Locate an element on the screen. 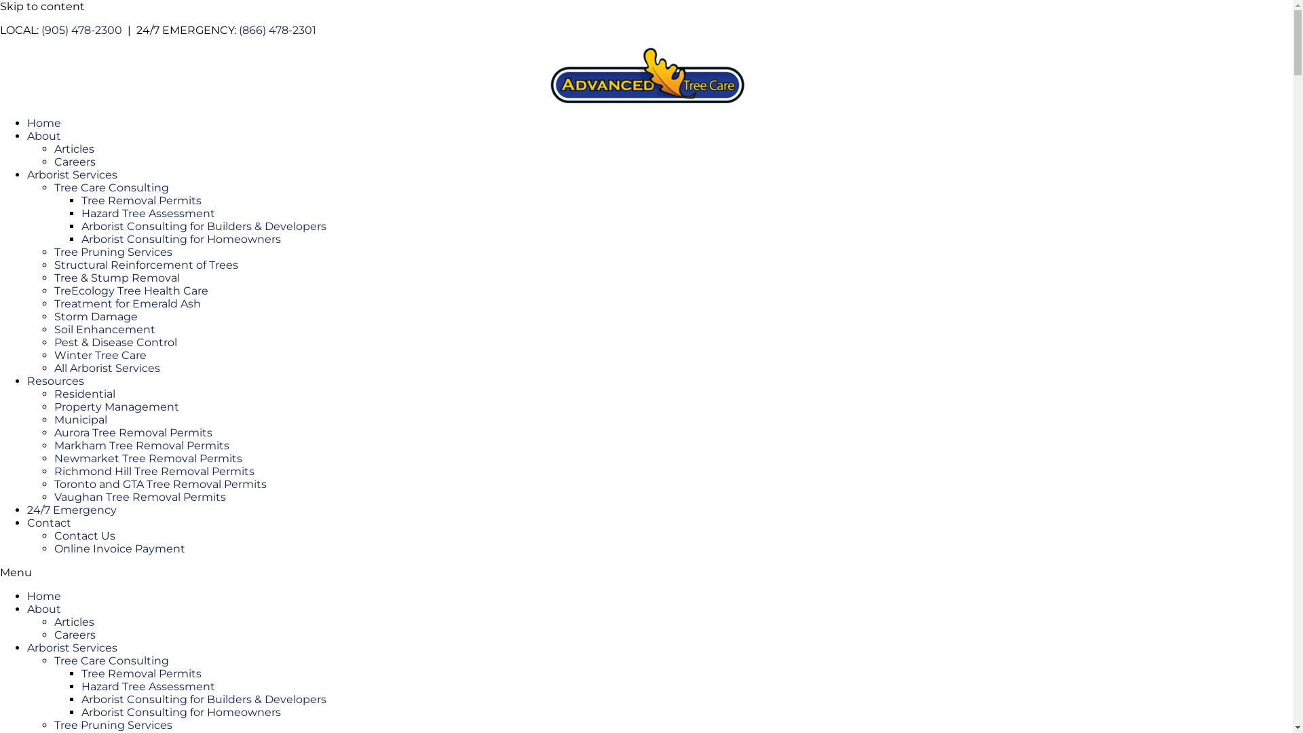  Tree Pruning Services is located at coordinates (113, 725).